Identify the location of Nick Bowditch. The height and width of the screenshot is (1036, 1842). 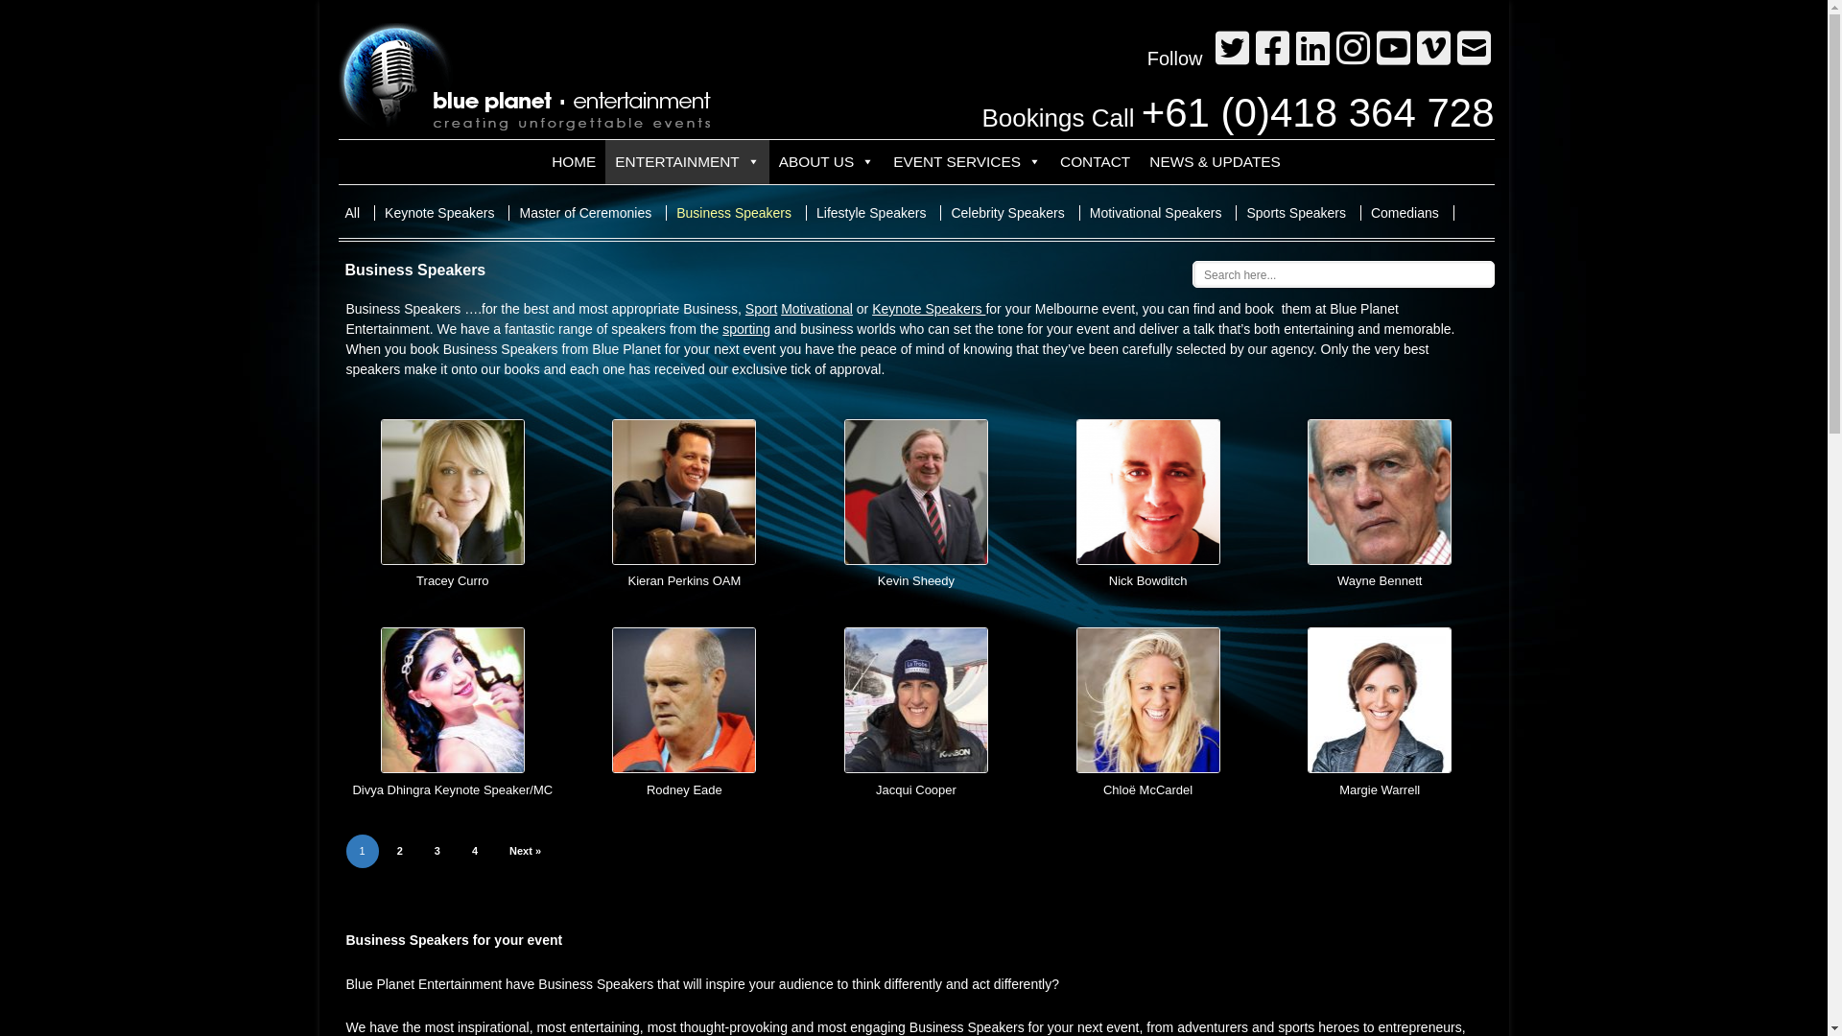
(1148, 492).